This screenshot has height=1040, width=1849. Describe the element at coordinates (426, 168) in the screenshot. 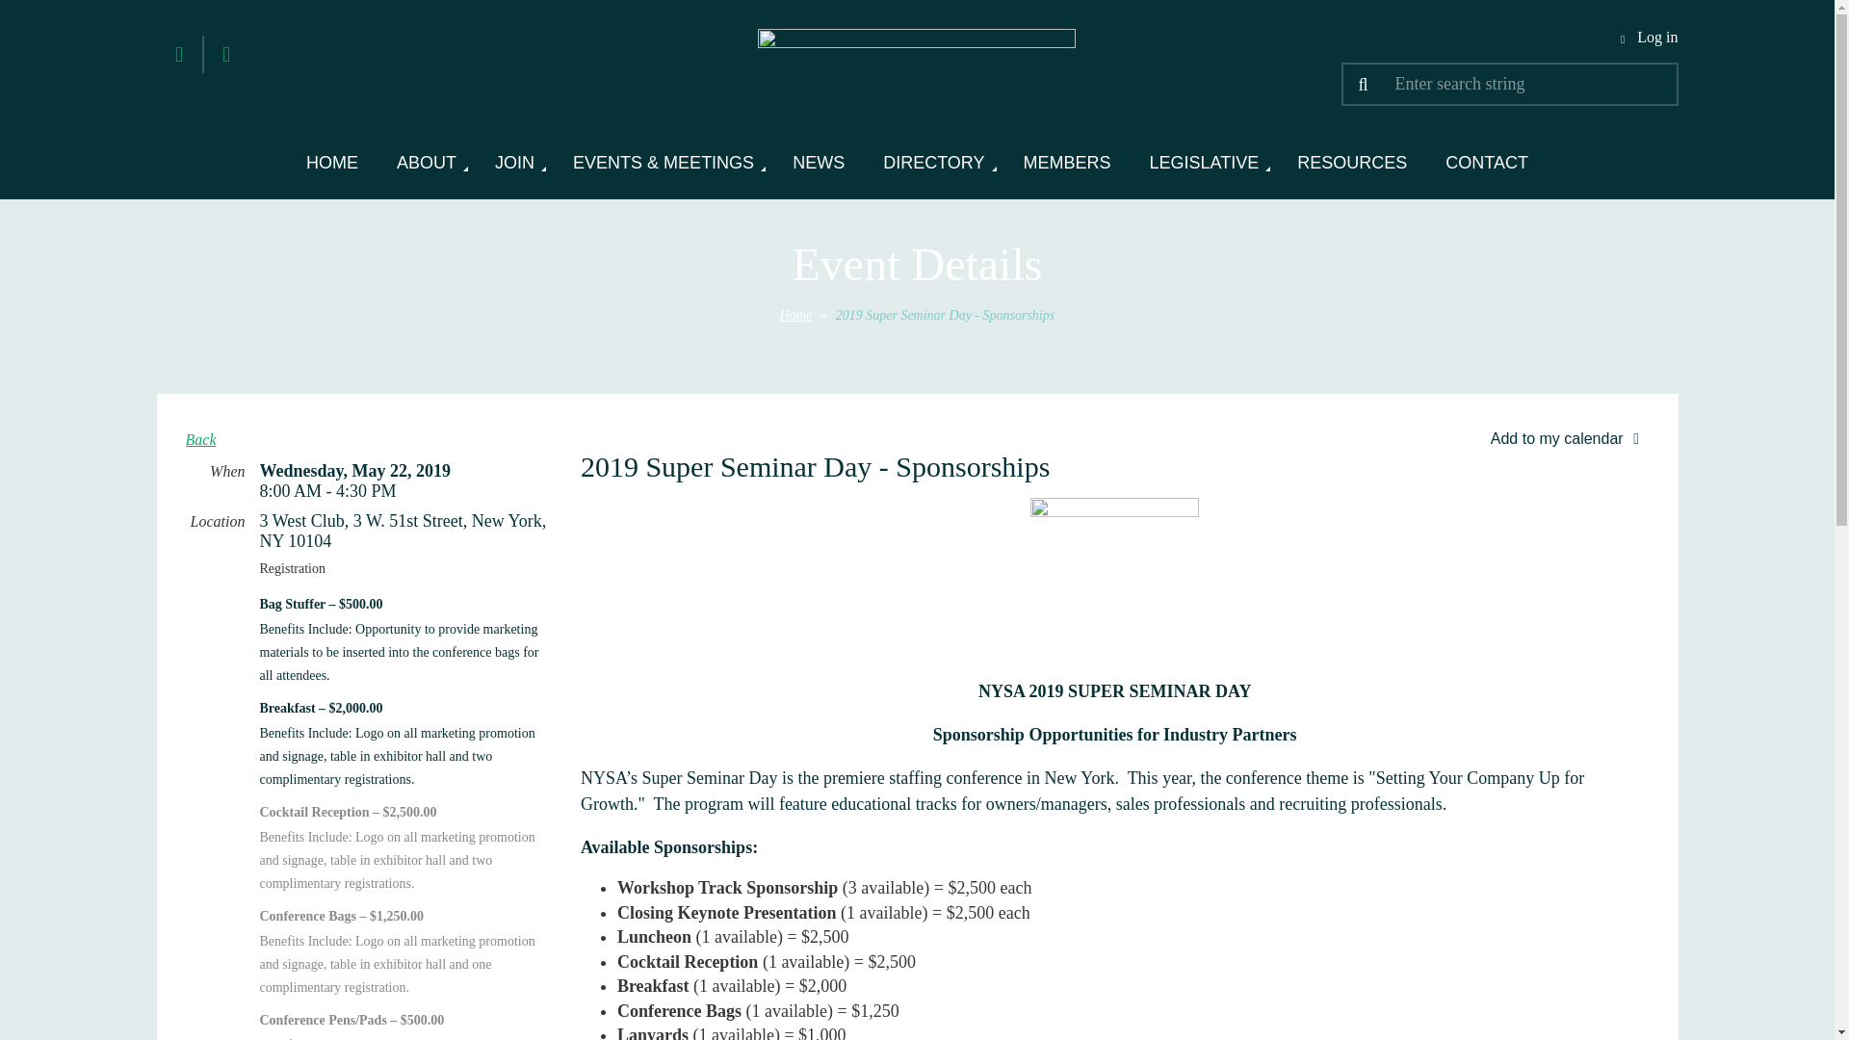

I see `ABOUT` at that location.